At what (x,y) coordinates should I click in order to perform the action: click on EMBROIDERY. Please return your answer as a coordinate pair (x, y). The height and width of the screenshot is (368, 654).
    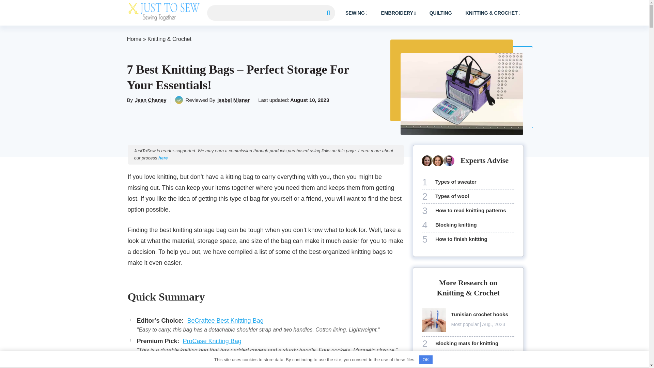
    Looking at the image, I should click on (399, 13).